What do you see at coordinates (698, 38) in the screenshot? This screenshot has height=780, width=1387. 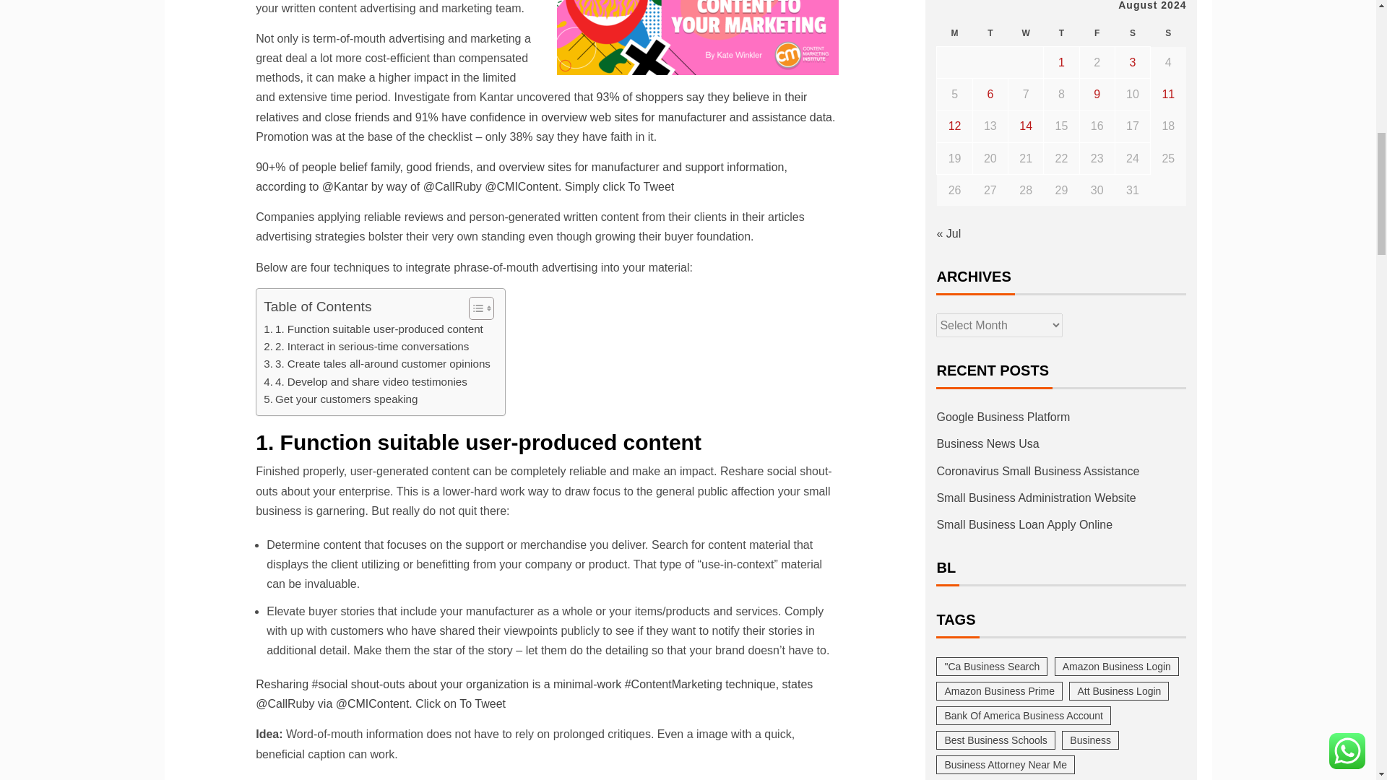 I see `How To Bring Big Word-of-Mouth Content to Your Marketing` at bounding box center [698, 38].